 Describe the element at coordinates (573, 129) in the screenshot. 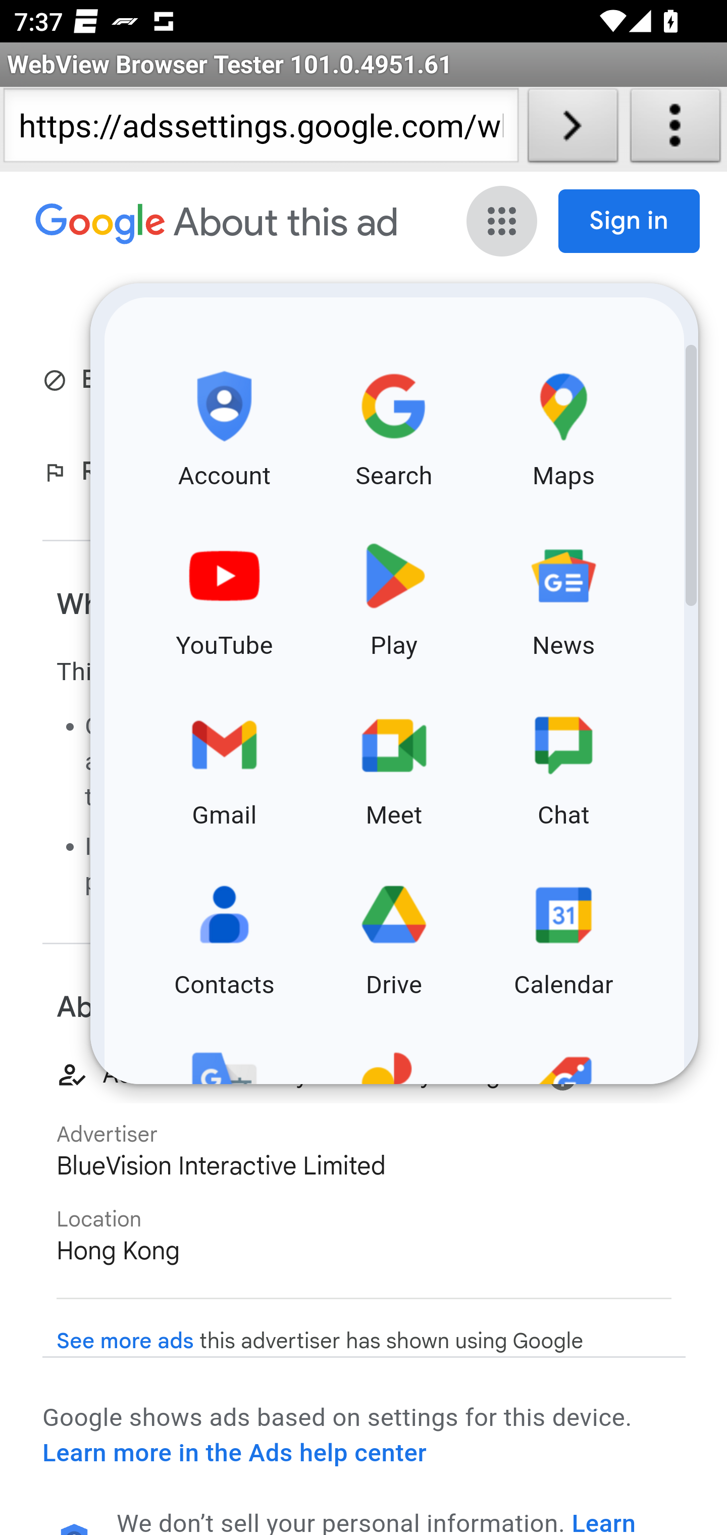

I see `Load URL` at that location.